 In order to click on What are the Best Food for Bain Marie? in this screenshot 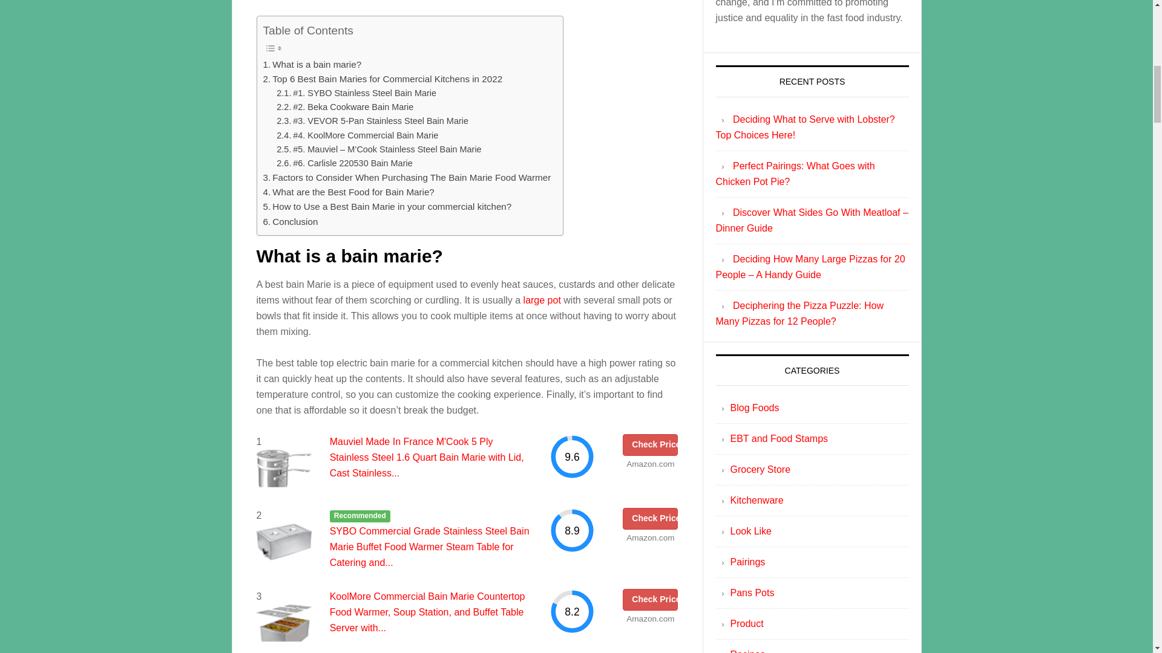, I will do `click(347, 192)`.